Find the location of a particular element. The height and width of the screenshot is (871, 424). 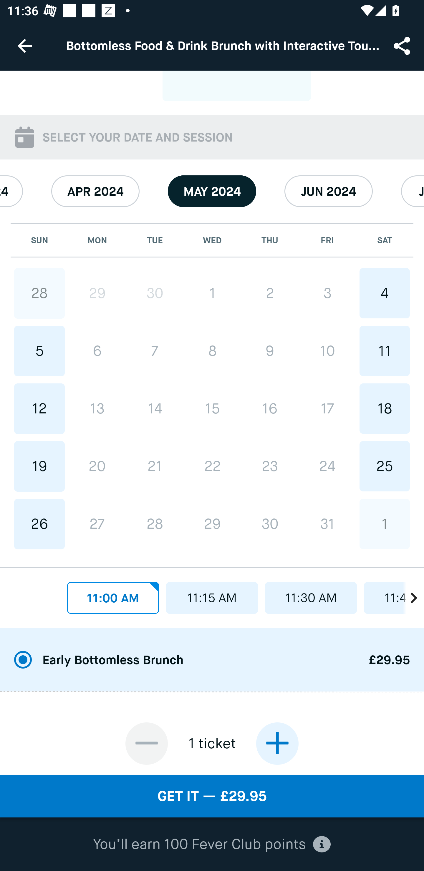

MAY 2024 is located at coordinates (212, 191).